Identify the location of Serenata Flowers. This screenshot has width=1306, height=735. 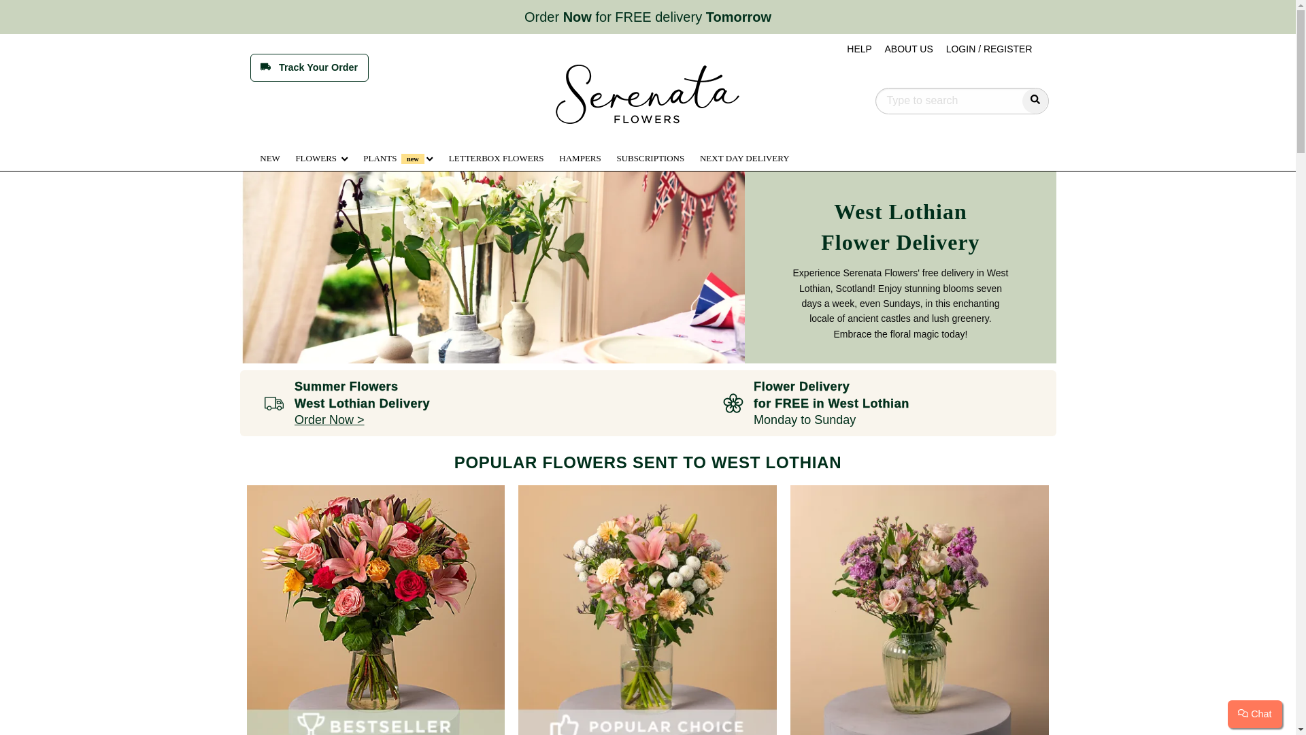
(648, 94).